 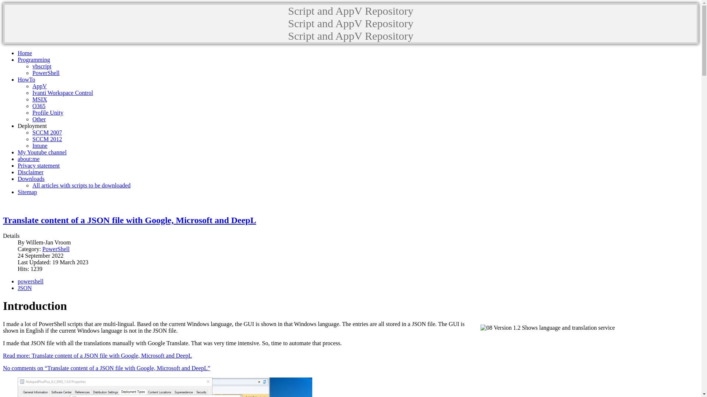 I want to click on Profile Unity, so click(x=48, y=112).